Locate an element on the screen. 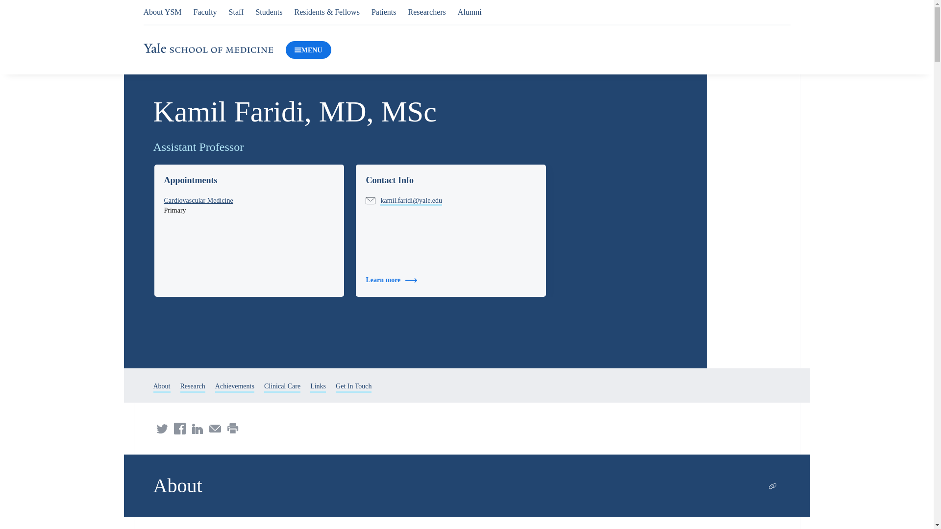  Yale School of Medicine is located at coordinates (208, 48).